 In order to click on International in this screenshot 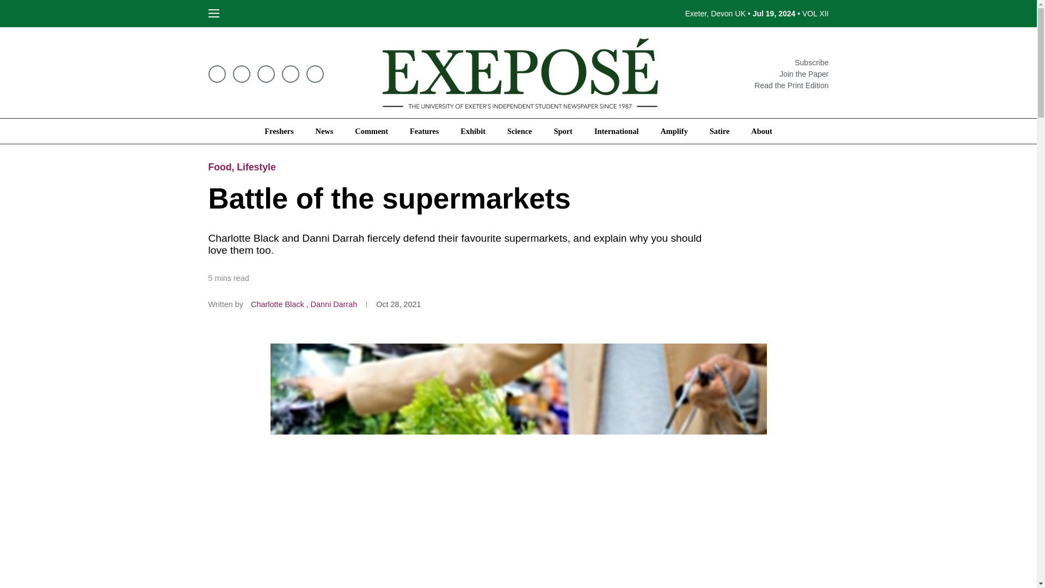, I will do `click(616, 131)`.